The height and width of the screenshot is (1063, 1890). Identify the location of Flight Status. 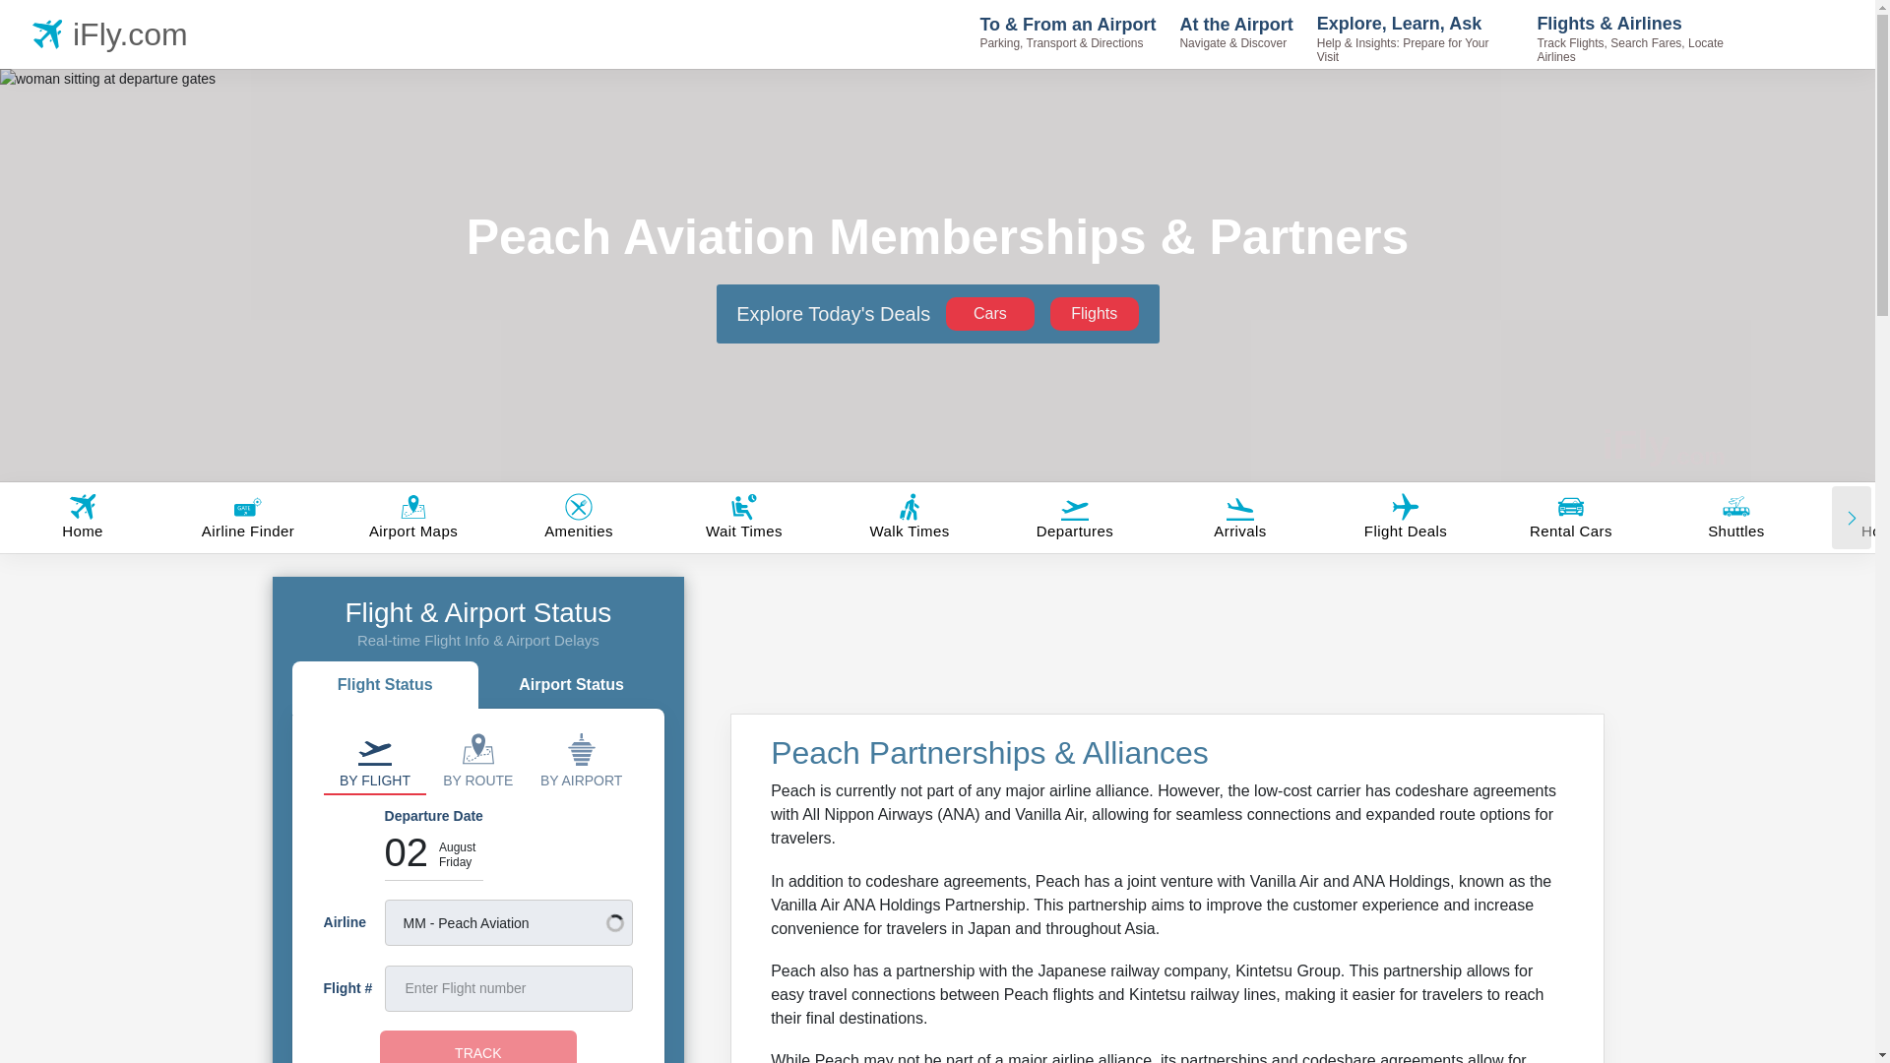
(385, 687).